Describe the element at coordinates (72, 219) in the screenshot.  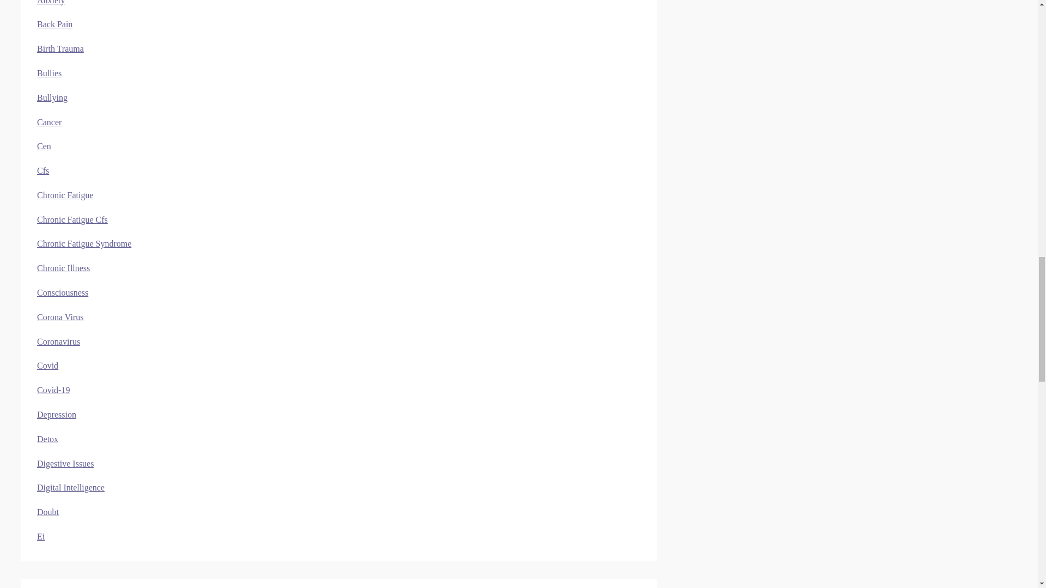
I see `Chronic Fatigue Cfs` at that location.